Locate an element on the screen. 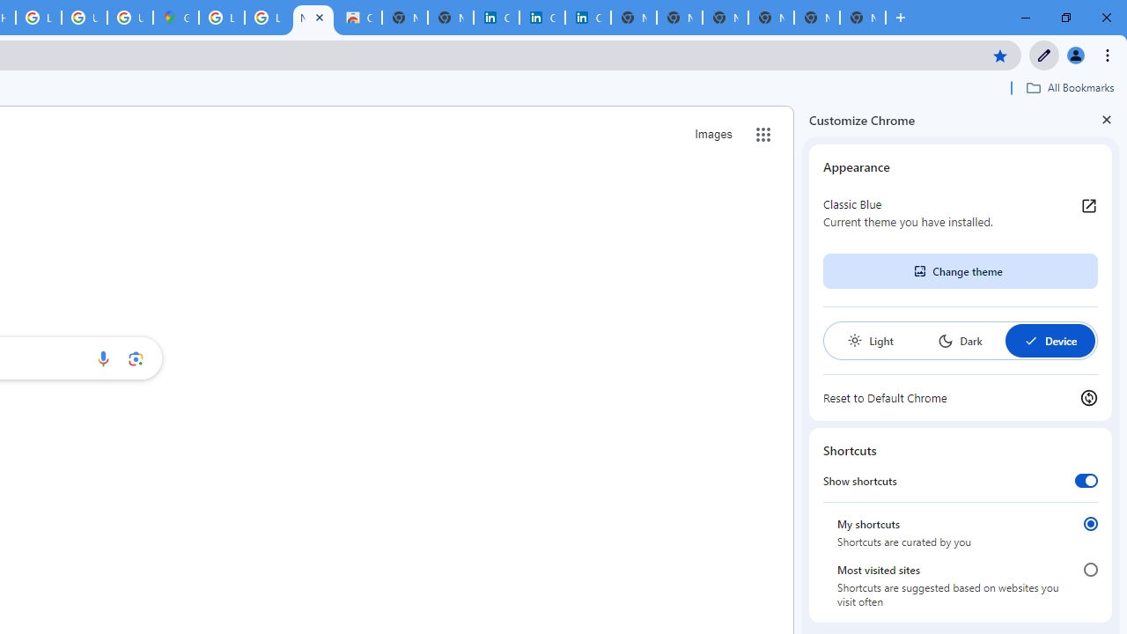 The image size is (1127, 634). Classic Blue Current theme you have installed. is located at coordinates (961, 213).